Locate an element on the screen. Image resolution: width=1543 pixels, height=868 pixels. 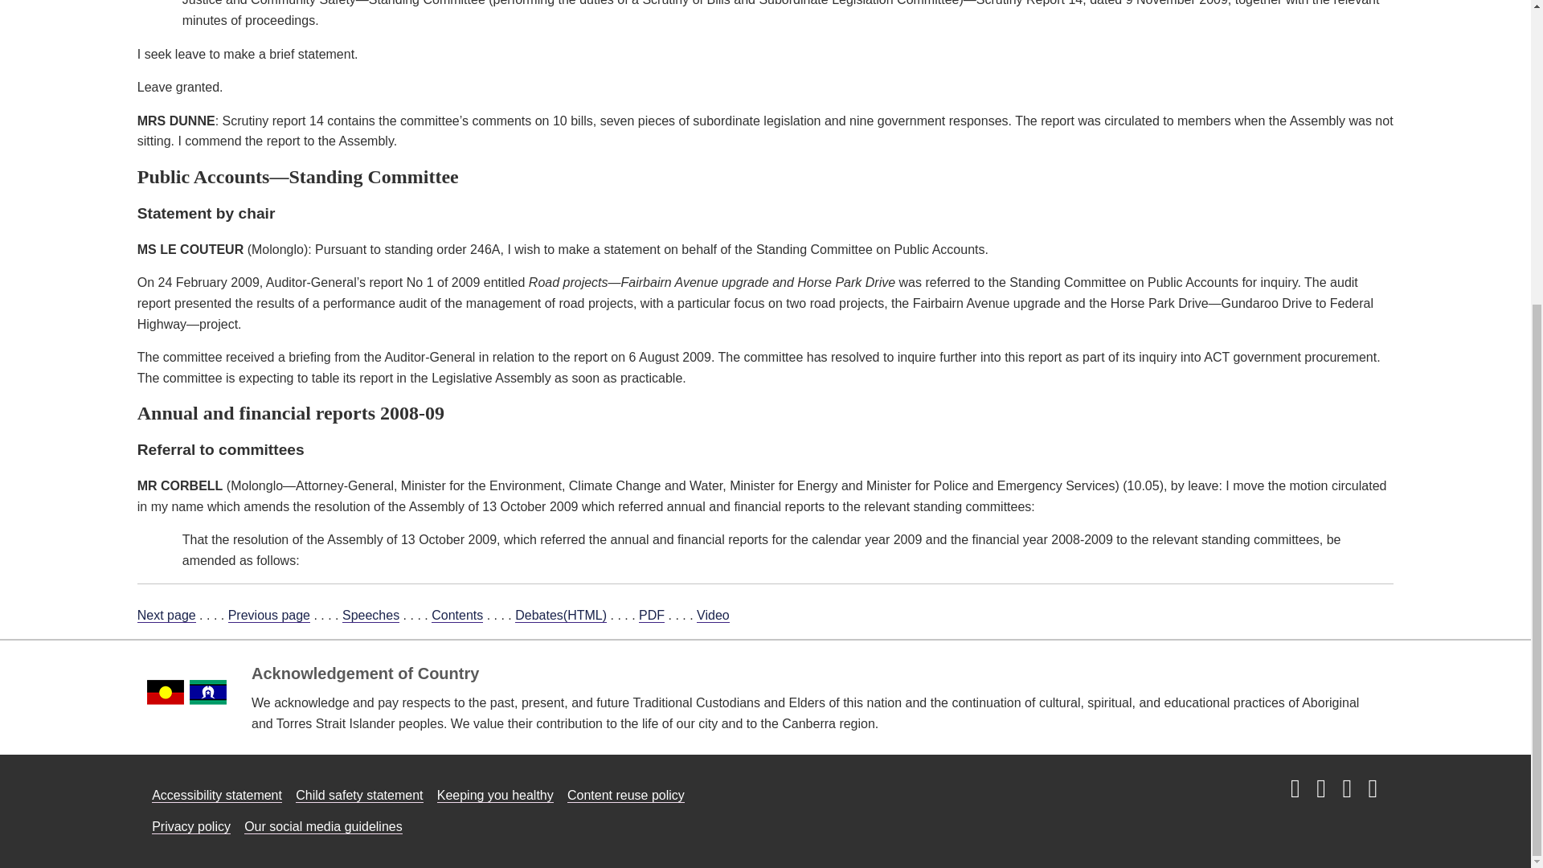
Our social media guidelines is located at coordinates (323, 826).